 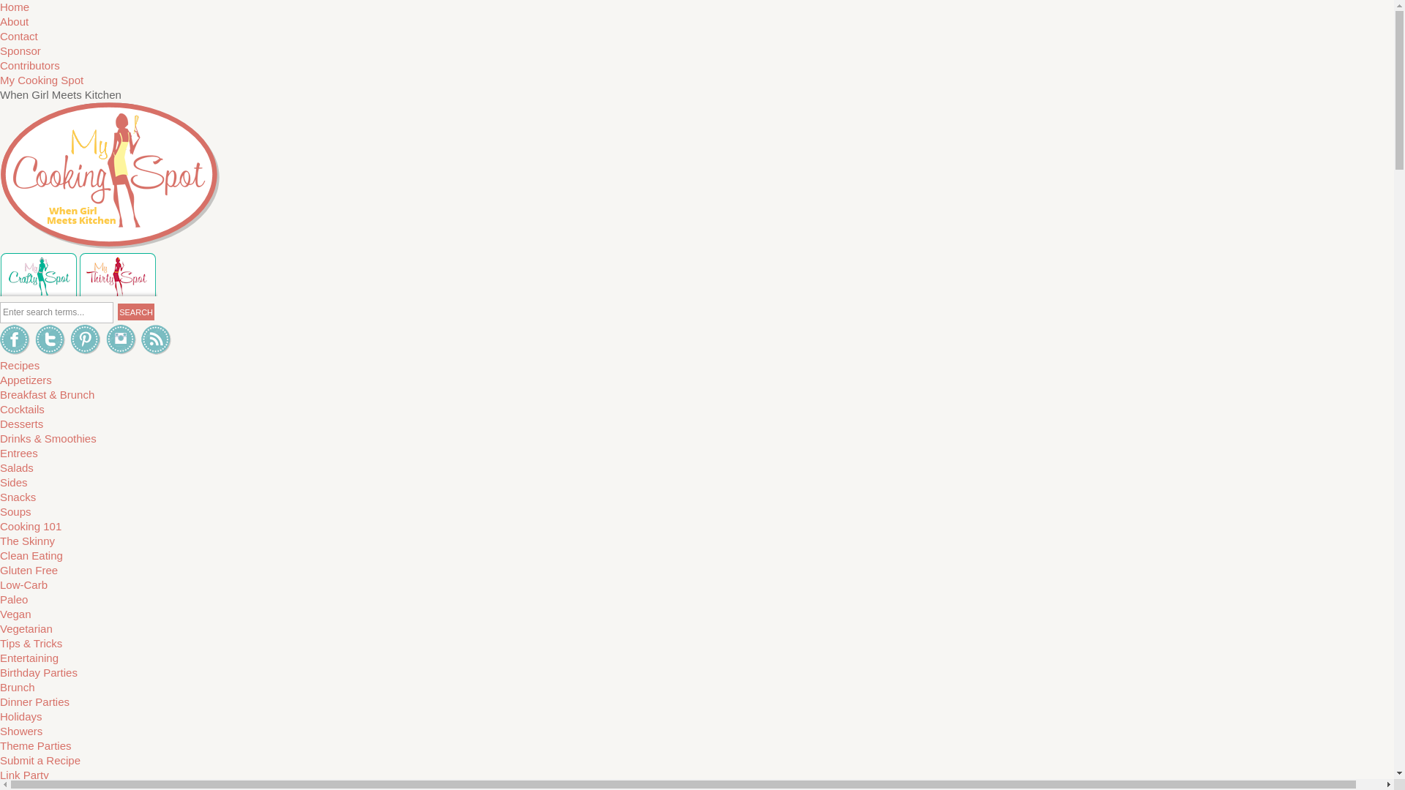 What do you see at coordinates (14, 20) in the screenshot?
I see `About` at bounding box center [14, 20].